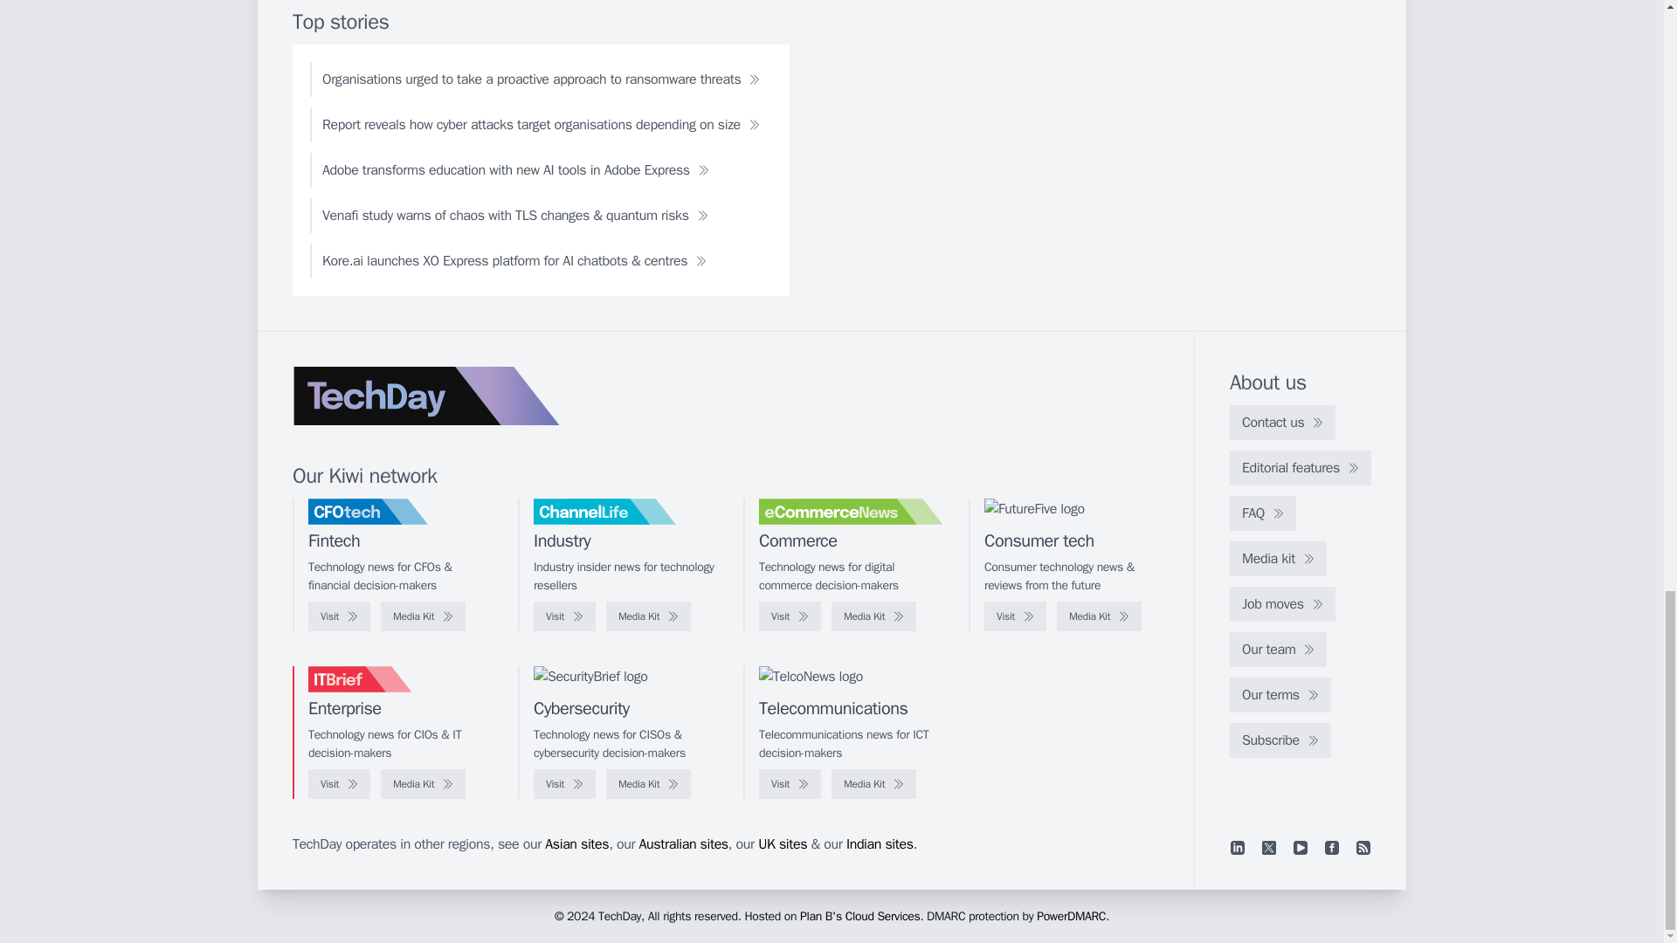 Image resolution: width=1677 pixels, height=943 pixels. What do you see at coordinates (423, 616) in the screenshot?
I see `Media Kit` at bounding box center [423, 616].